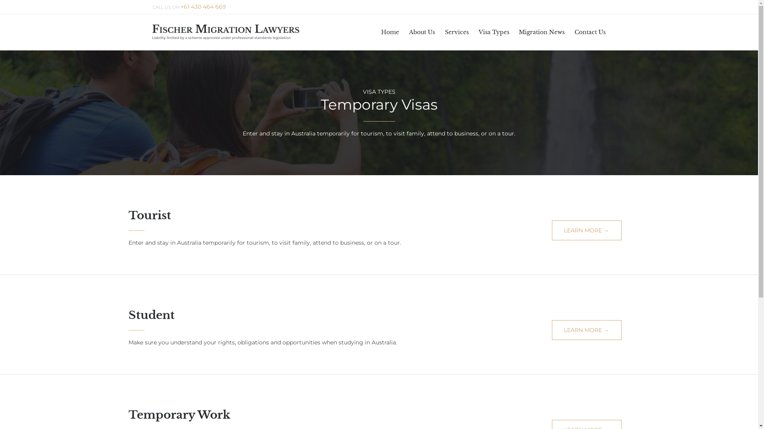  Describe the element at coordinates (457, 32) in the screenshot. I see `Services` at that location.